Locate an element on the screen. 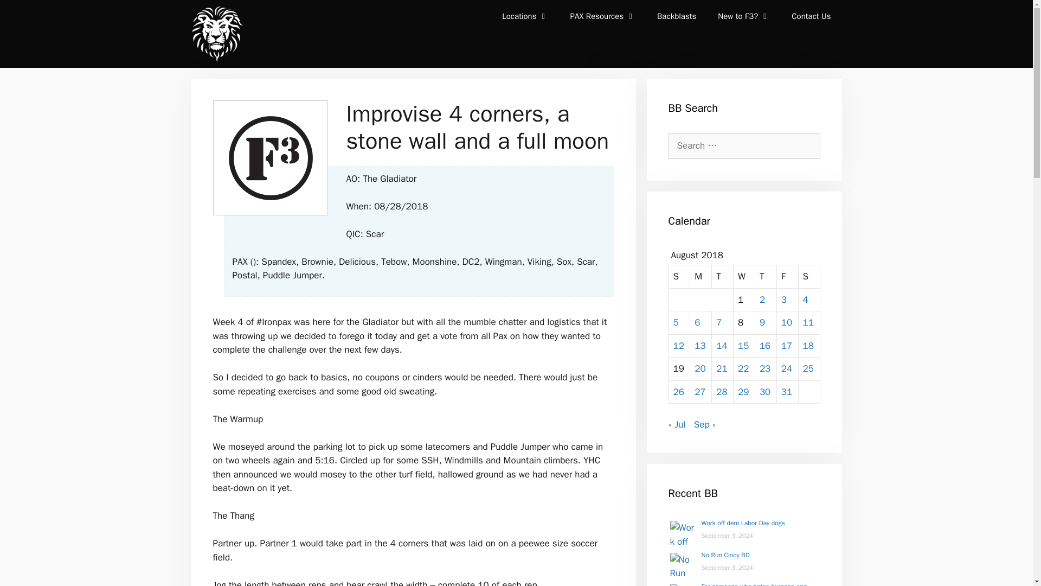 This screenshot has height=586, width=1041. New to F3? is located at coordinates (744, 16).